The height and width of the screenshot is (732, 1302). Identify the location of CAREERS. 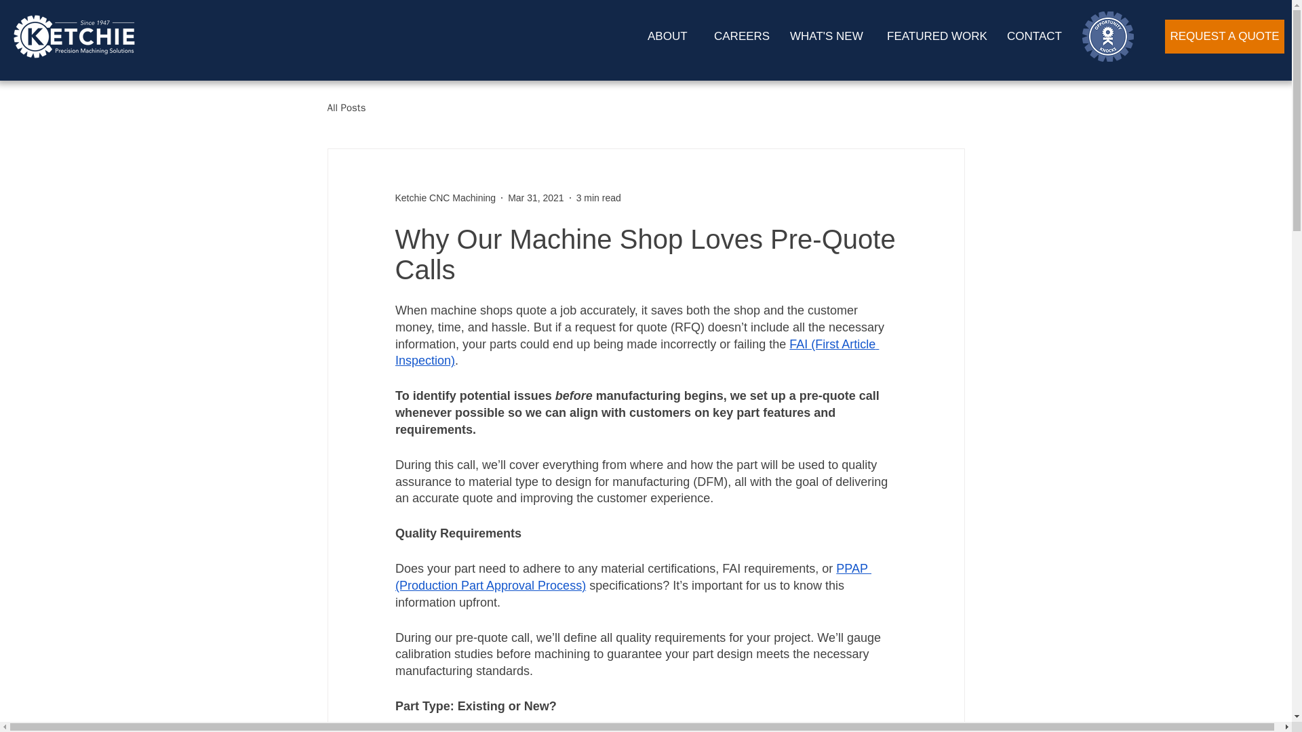
(742, 36).